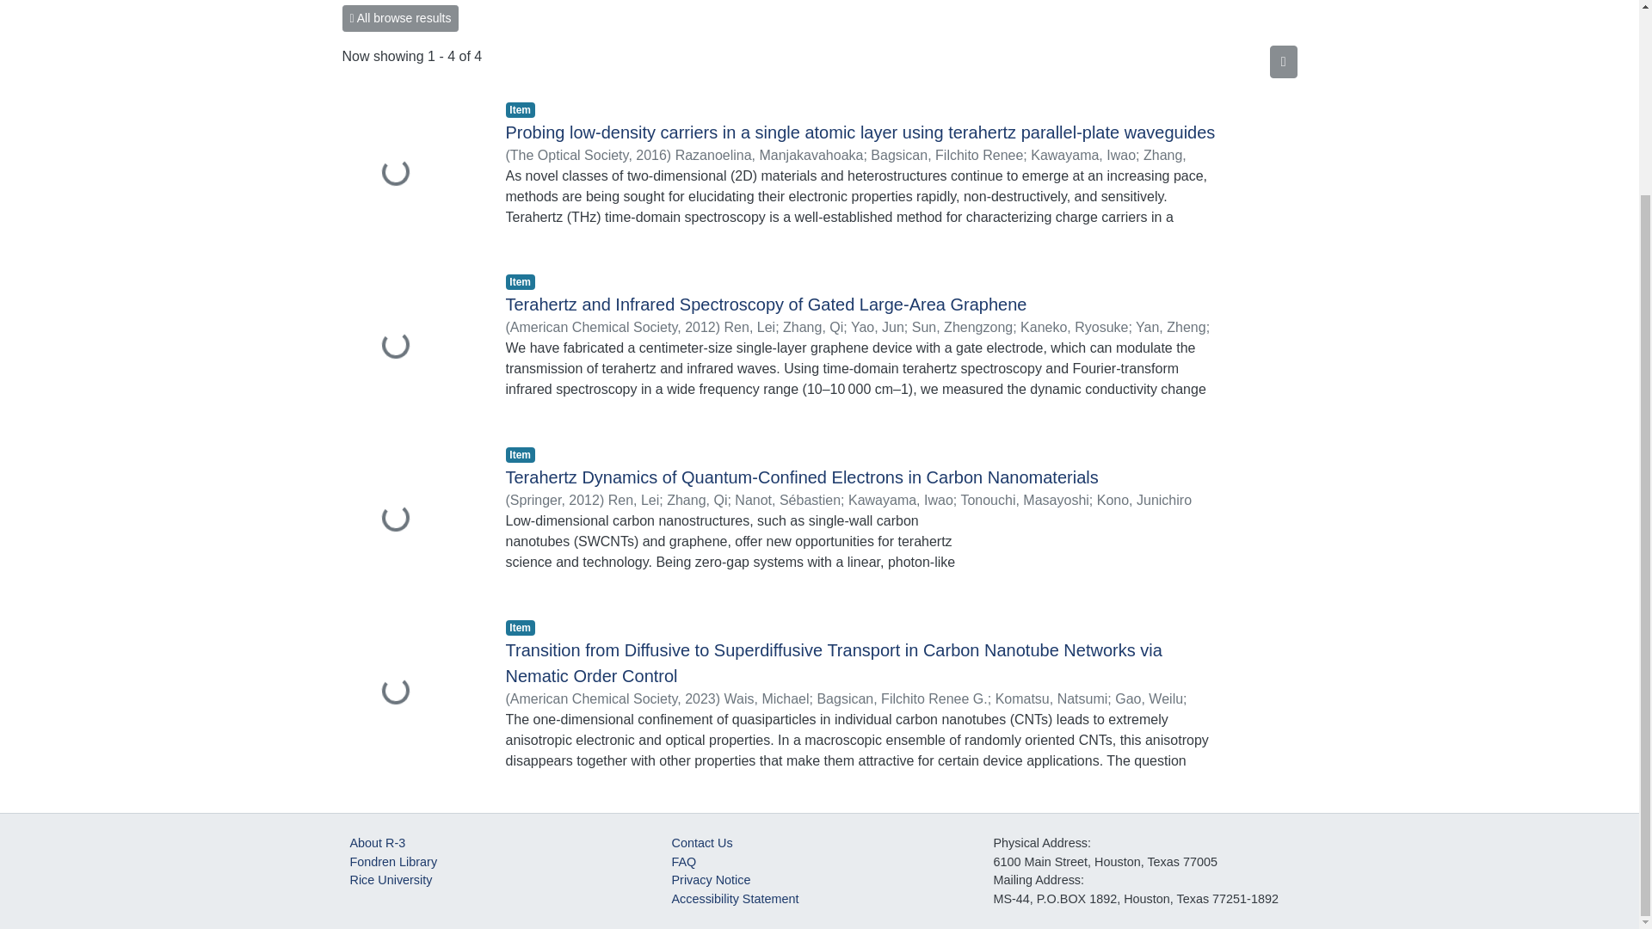  What do you see at coordinates (411, 348) in the screenshot?
I see `Loading...` at bounding box center [411, 348].